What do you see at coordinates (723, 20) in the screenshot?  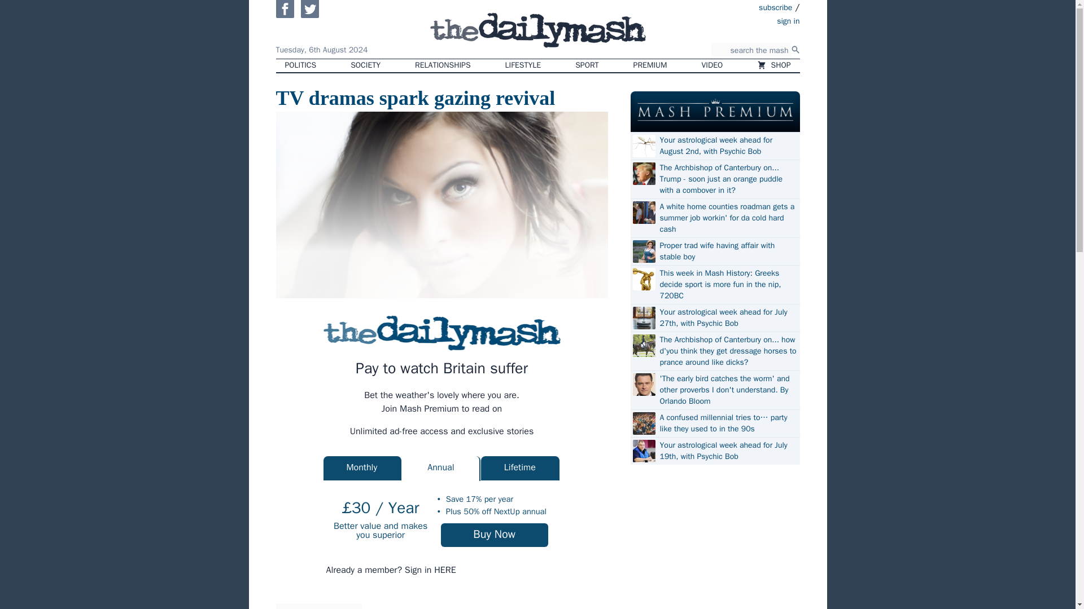 I see `sign in` at bounding box center [723, 20].